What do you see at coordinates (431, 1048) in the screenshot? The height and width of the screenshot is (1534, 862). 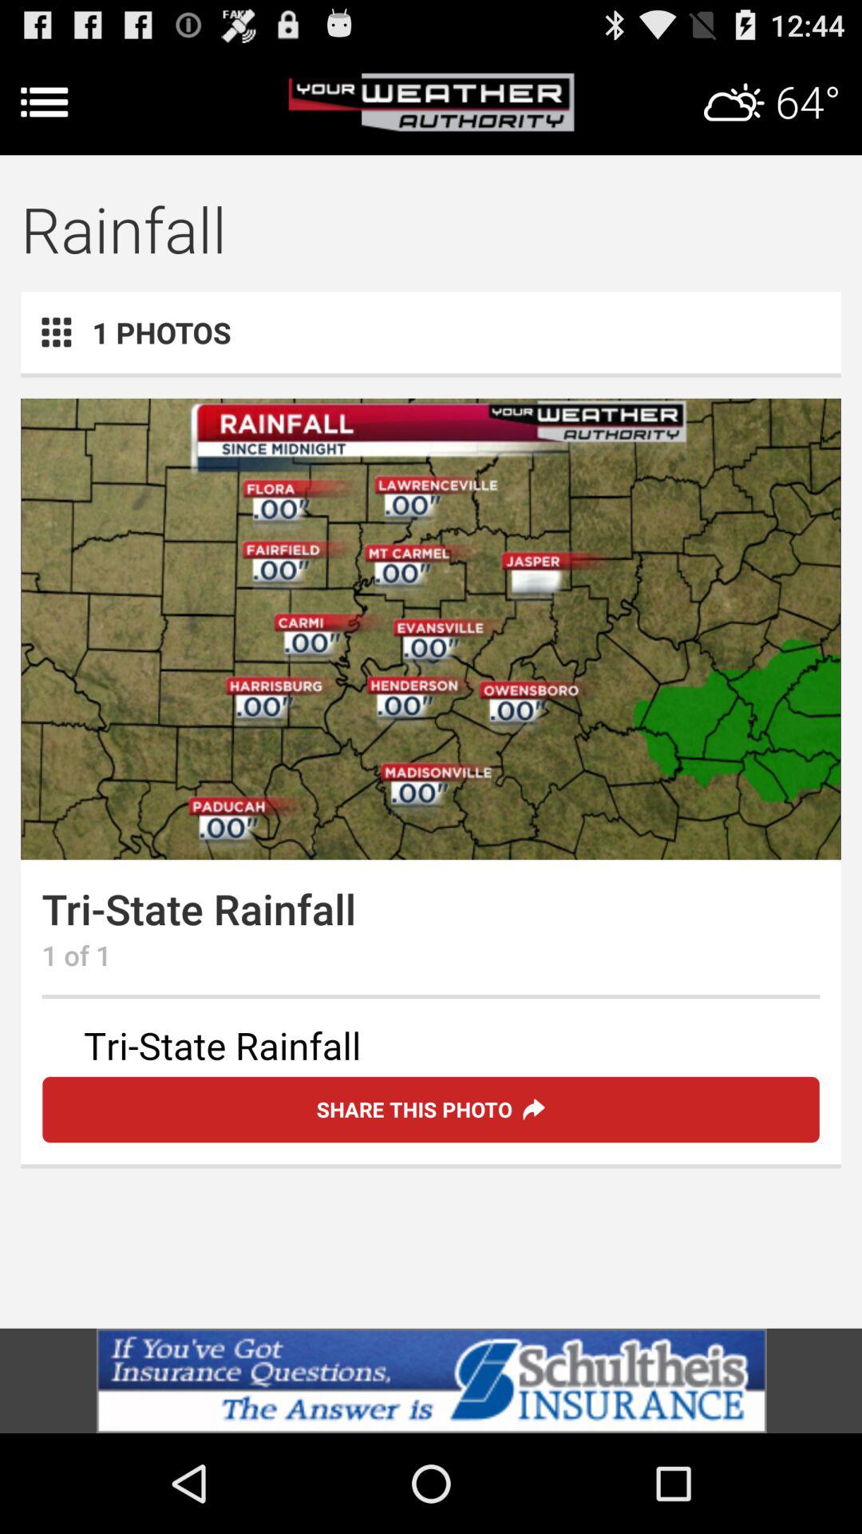 I see `the element shows tri-state predicted rainfall` at bounding box center [431, 1048].